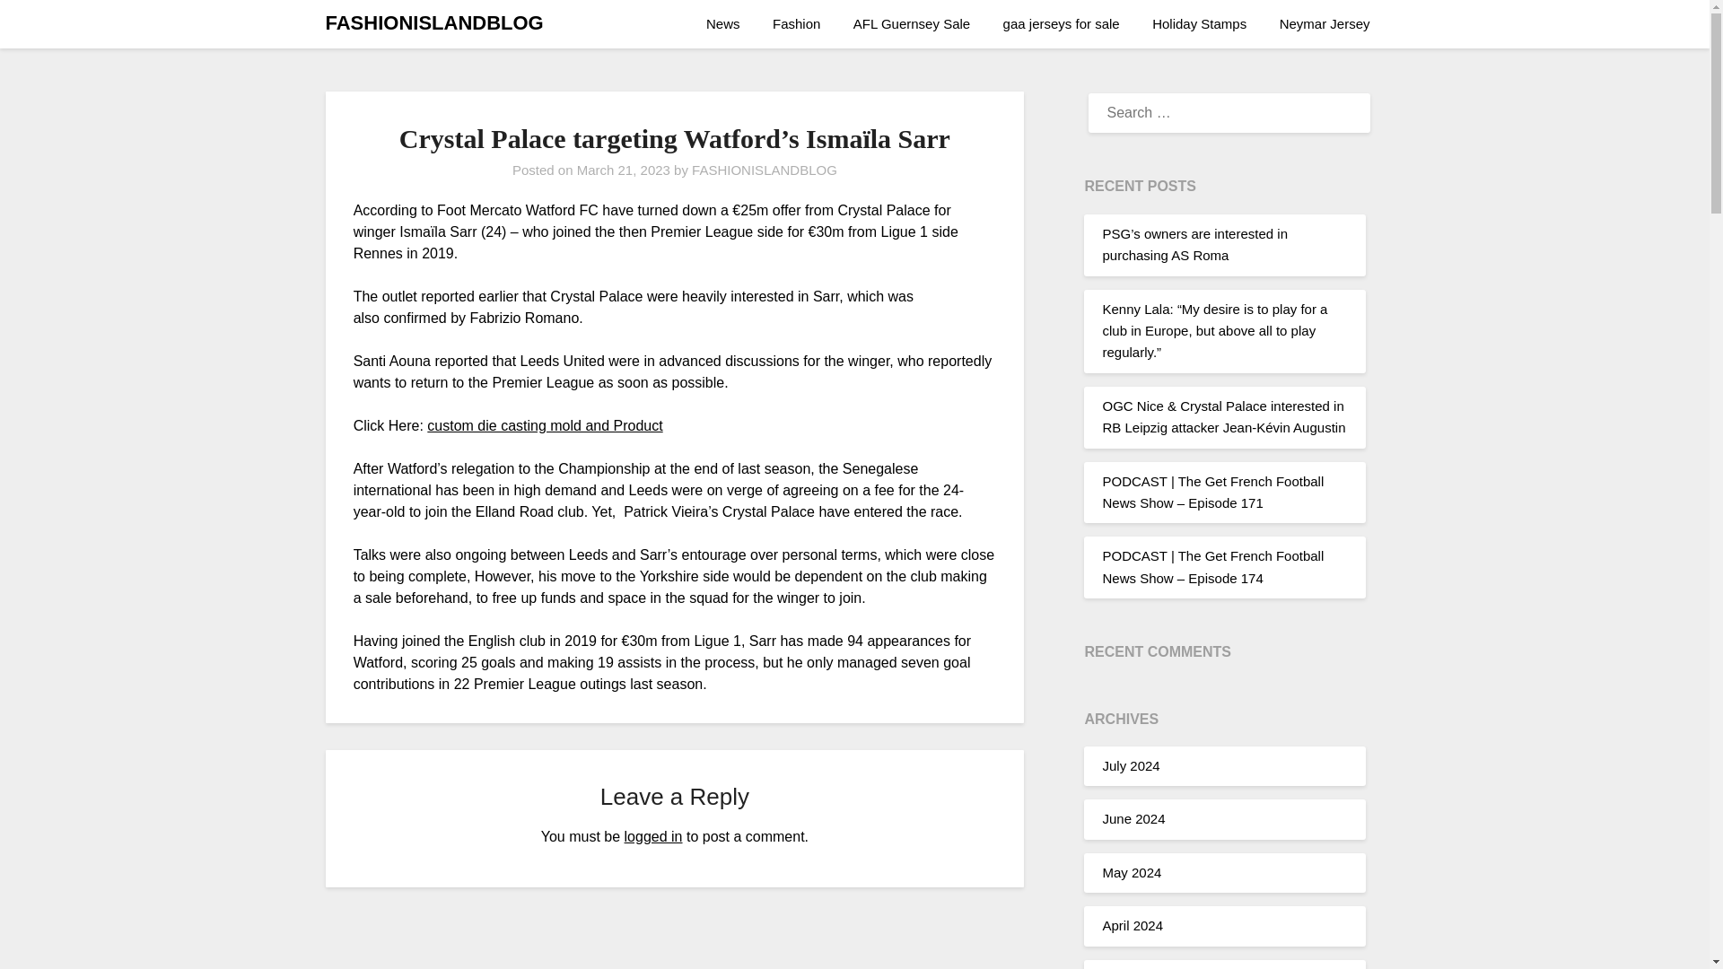 This screenshot has height=969, width=1723. What do you see at coordinates (544, 425) in the screenshot?
I see `custom die casting mold and Product` at bounding box center [544, 425].